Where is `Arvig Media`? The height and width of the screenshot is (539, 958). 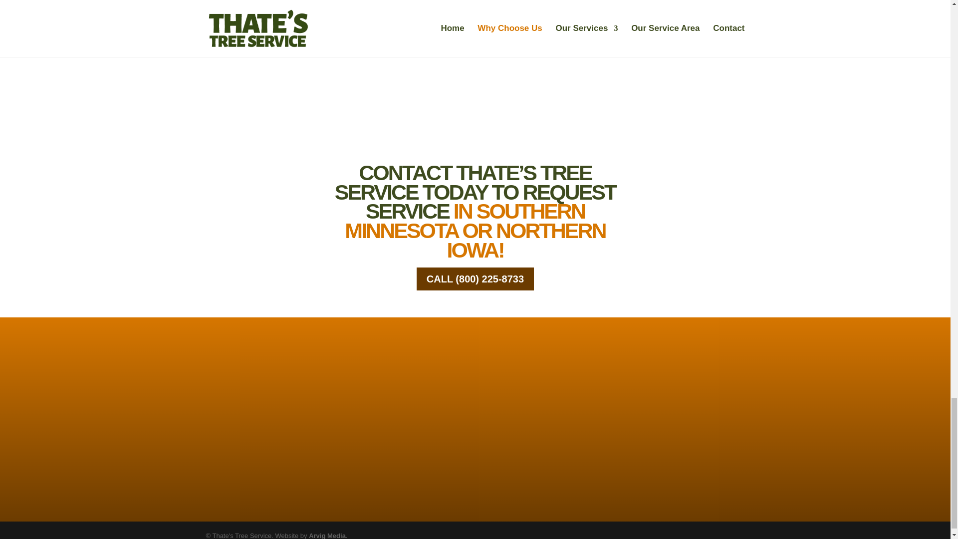 Arvig Media is located at coordinates (327, 535).